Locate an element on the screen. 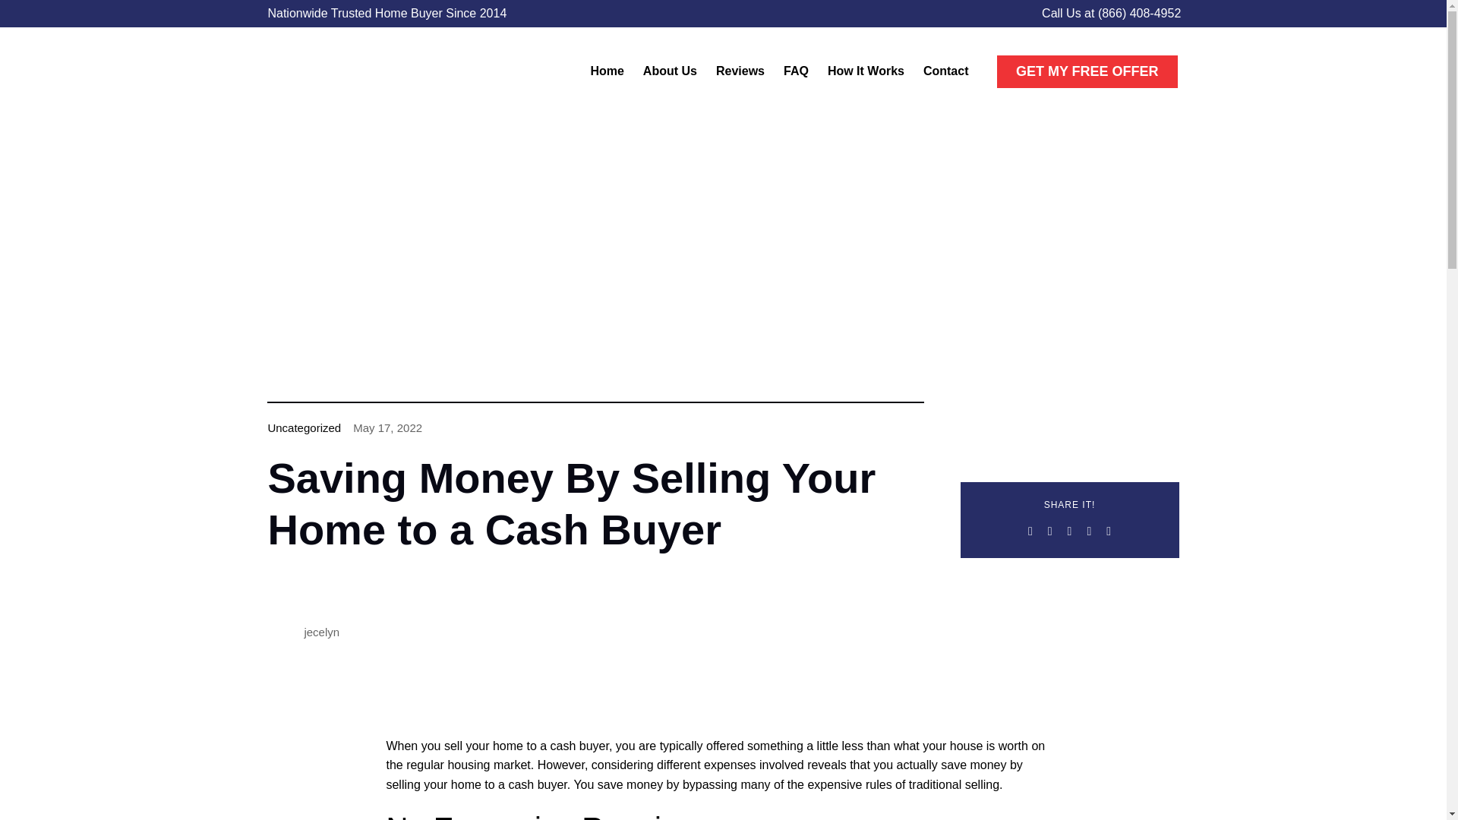  Reviews is located at coordinates (740, 71).